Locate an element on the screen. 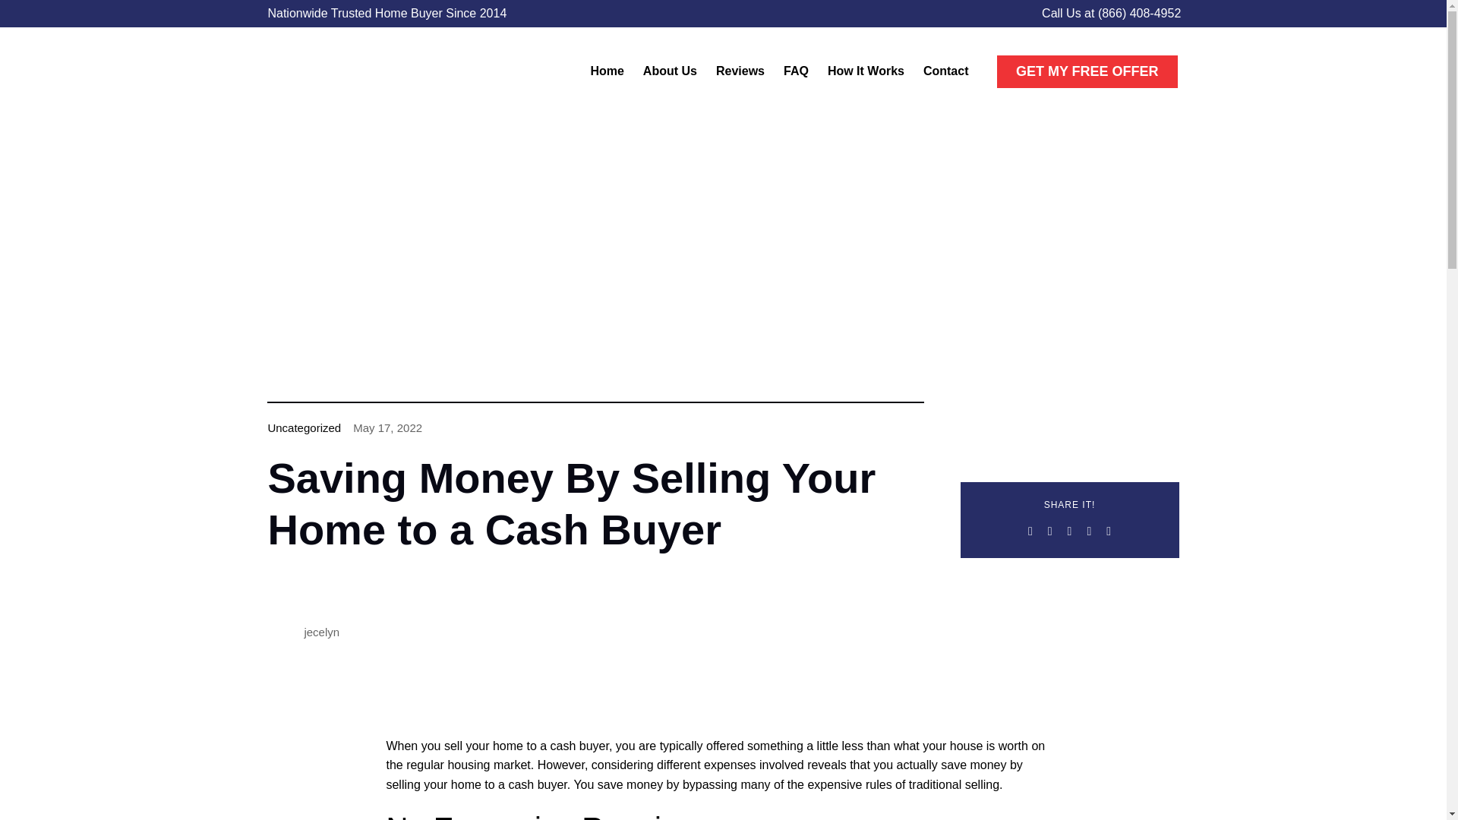  Reviews is located at coordinates (740, 71).